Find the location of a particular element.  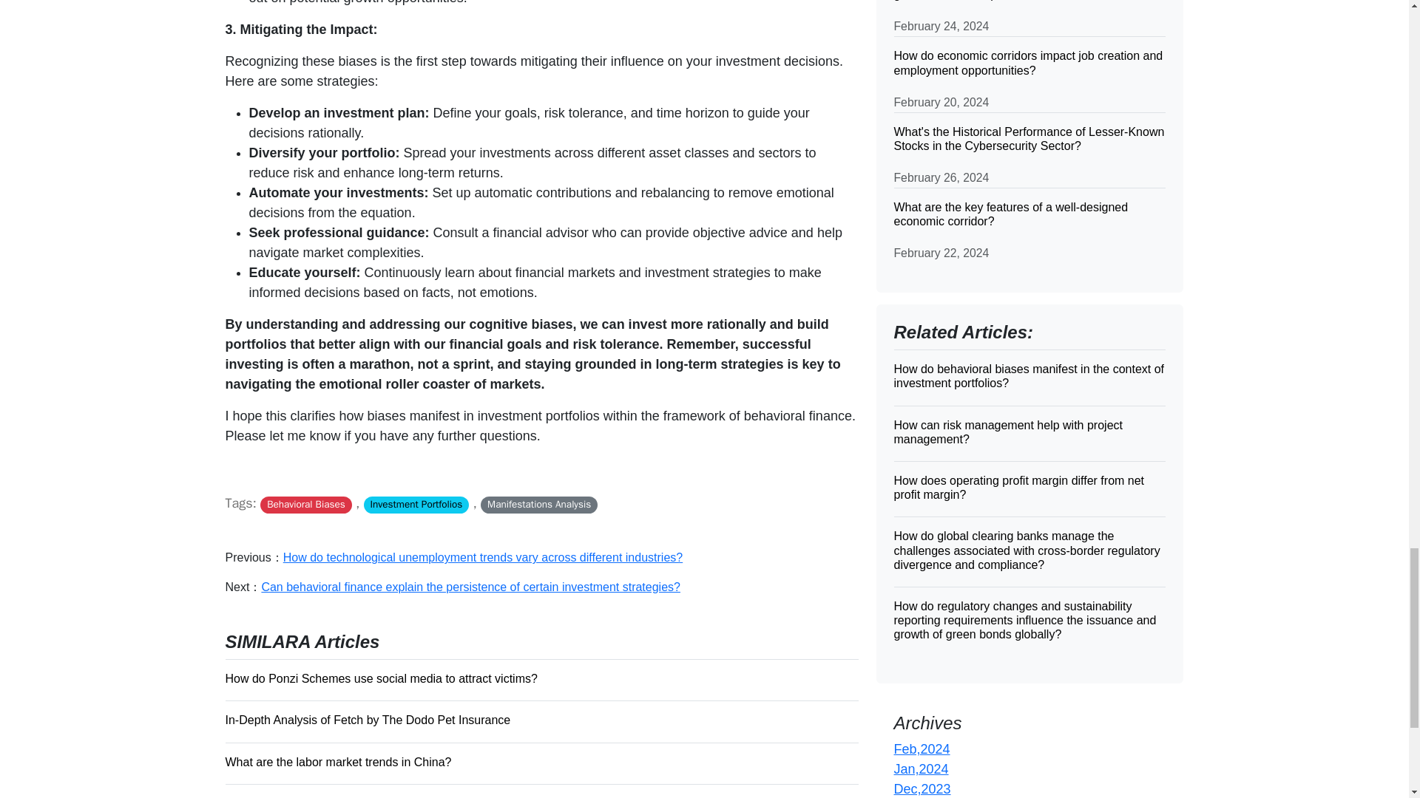

How do Ponzi Schemes use social media to attract victims? is located at coordinates (541, 678).